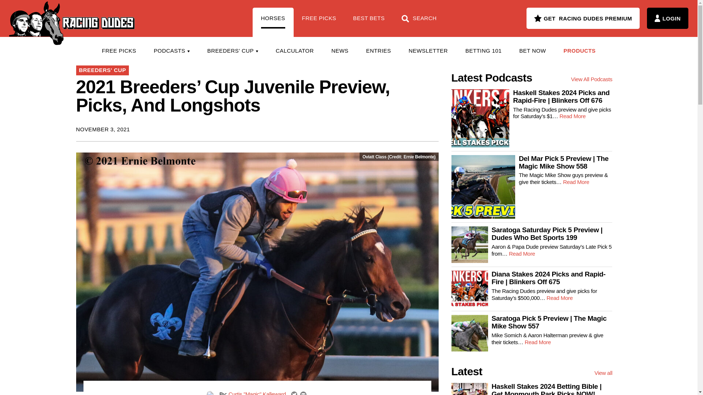 The image size is (703, 395). Describe the element at coordinates (171, 51) in the screenshot. I see `PODCASTS` at that location.